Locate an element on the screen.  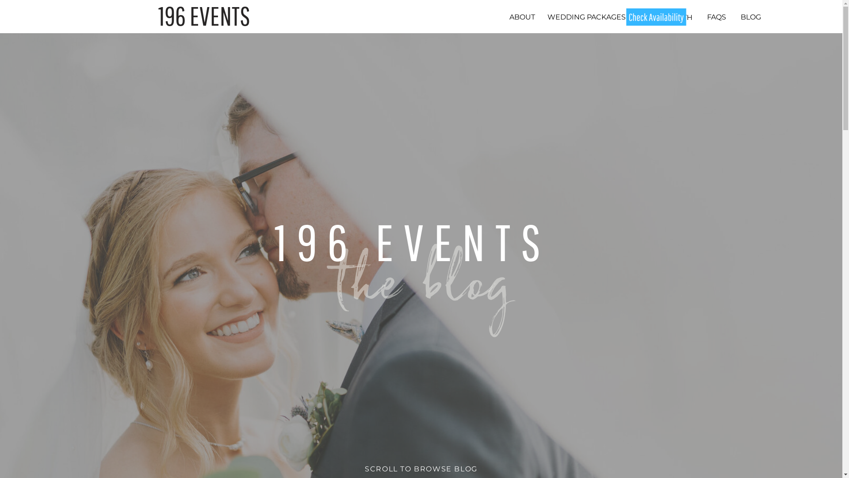
WEDDING PACKAGES is located at coordinates (586, 17).